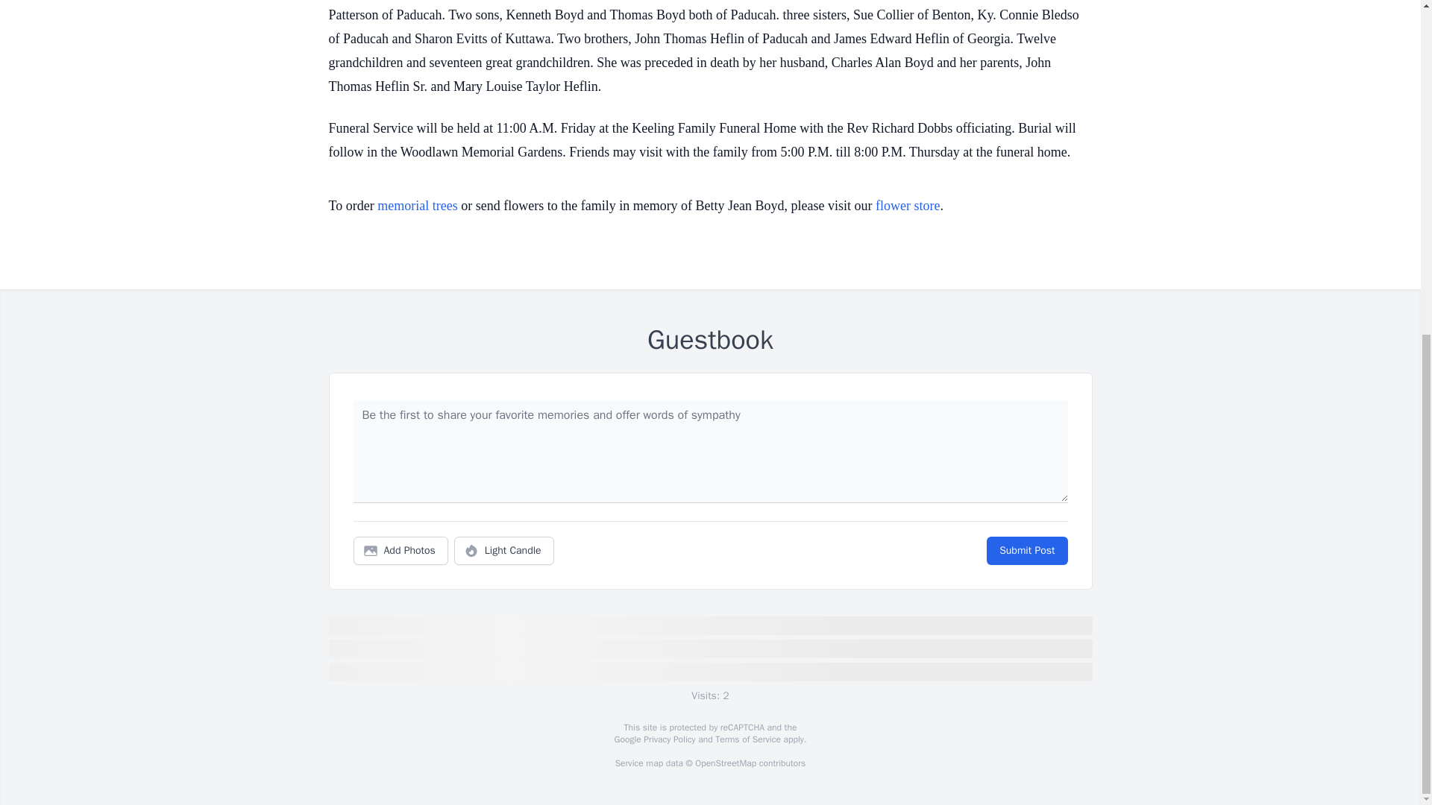 This screenshot has height=805, width=1432. Describe the element at coordinates (1026, 551) in the screenshot. I see `Submit Post` at that location.